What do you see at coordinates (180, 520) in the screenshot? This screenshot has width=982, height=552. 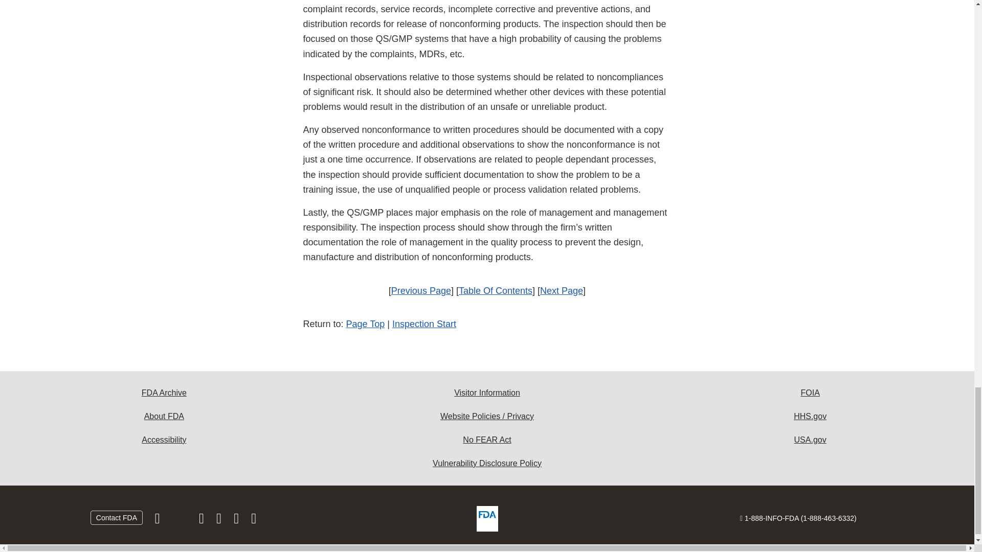 I see `Follow FDA on X` at bounding box center [180, 520].